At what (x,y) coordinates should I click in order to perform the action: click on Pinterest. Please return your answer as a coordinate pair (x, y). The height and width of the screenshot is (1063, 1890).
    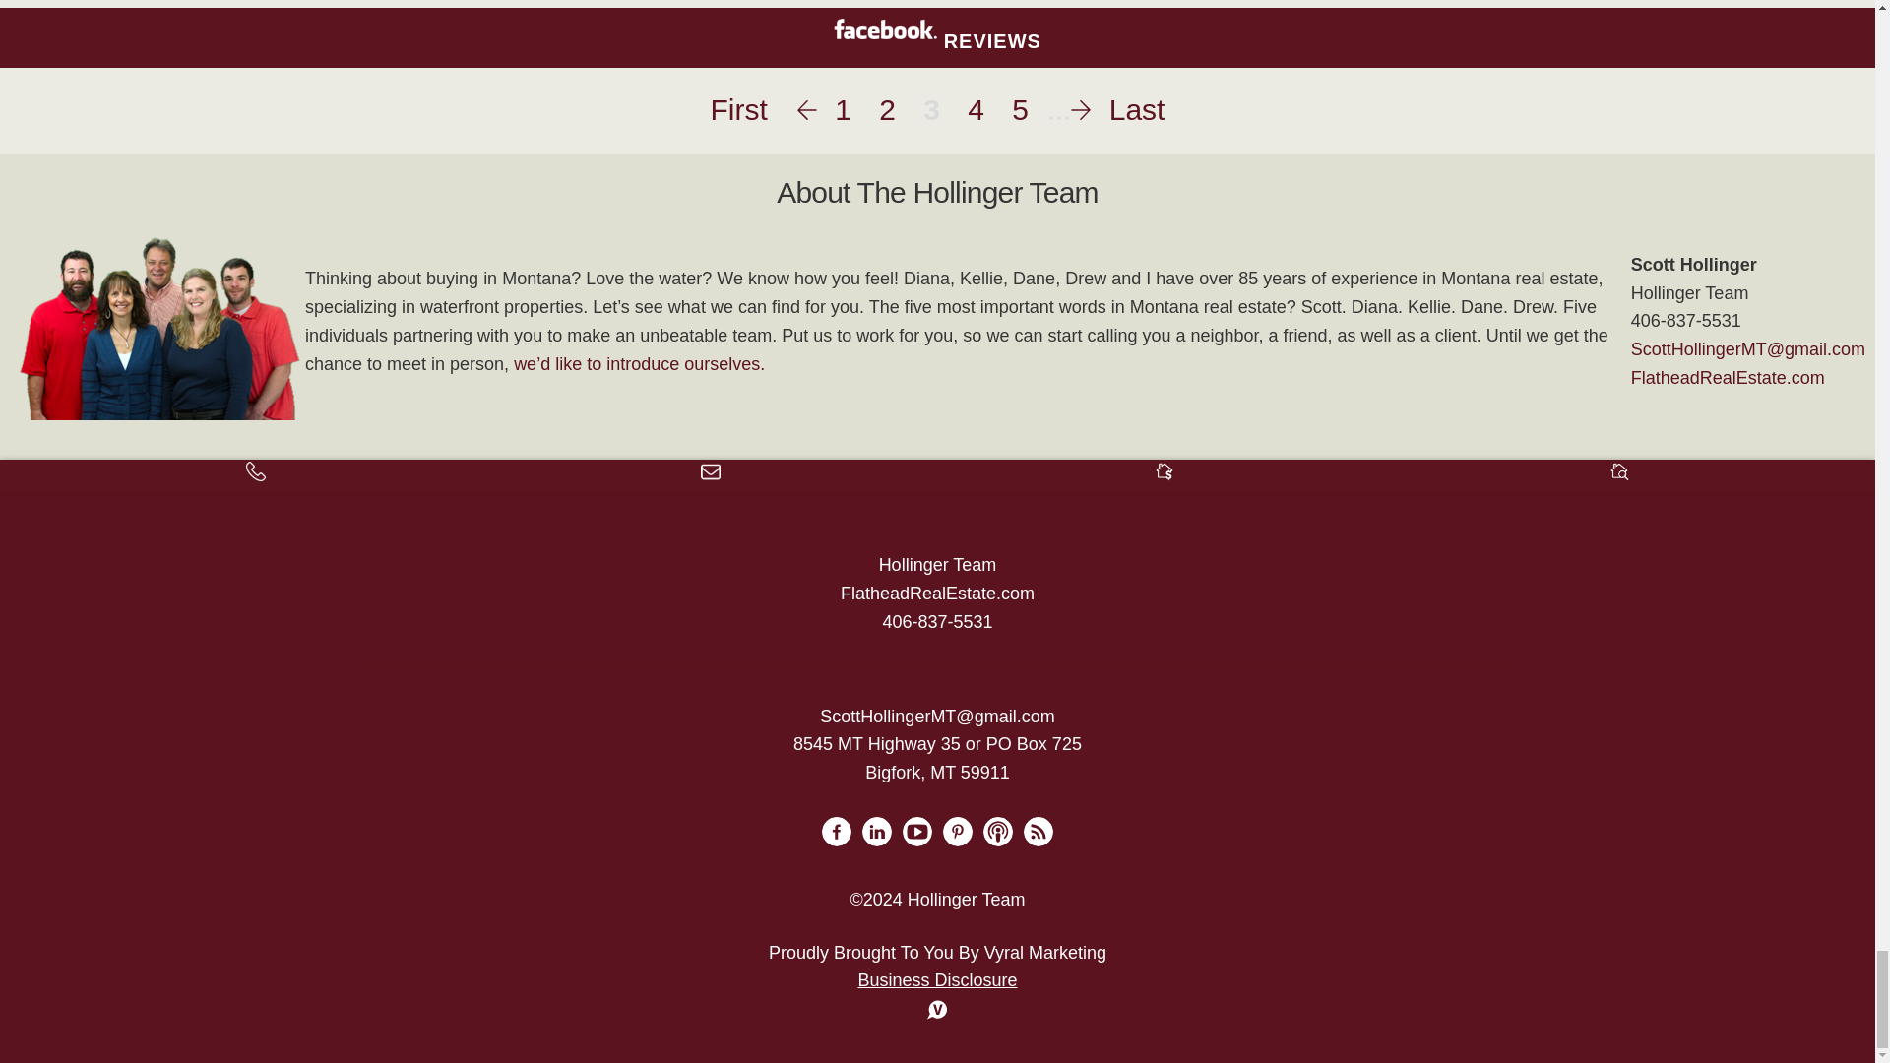
    Looking at the image, I should click on (958, 831).